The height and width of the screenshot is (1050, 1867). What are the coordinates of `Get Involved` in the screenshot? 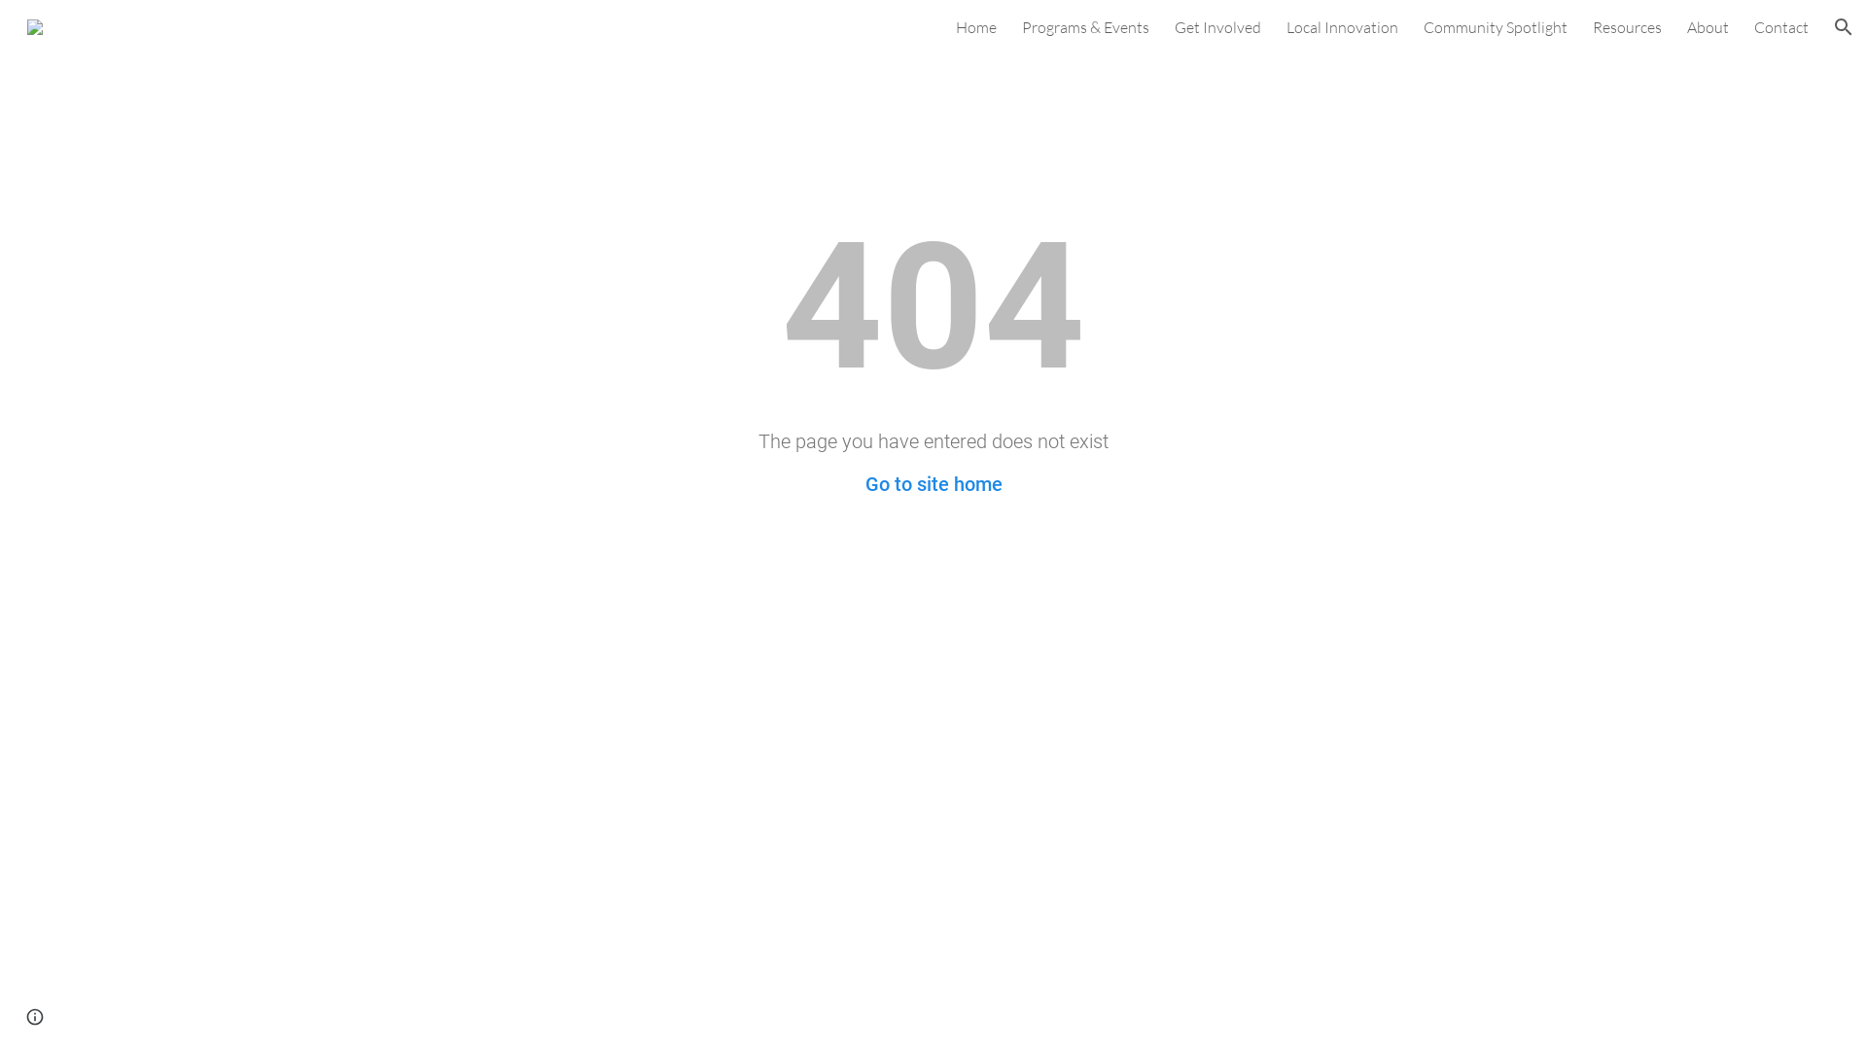 It's located at (1217, 27).